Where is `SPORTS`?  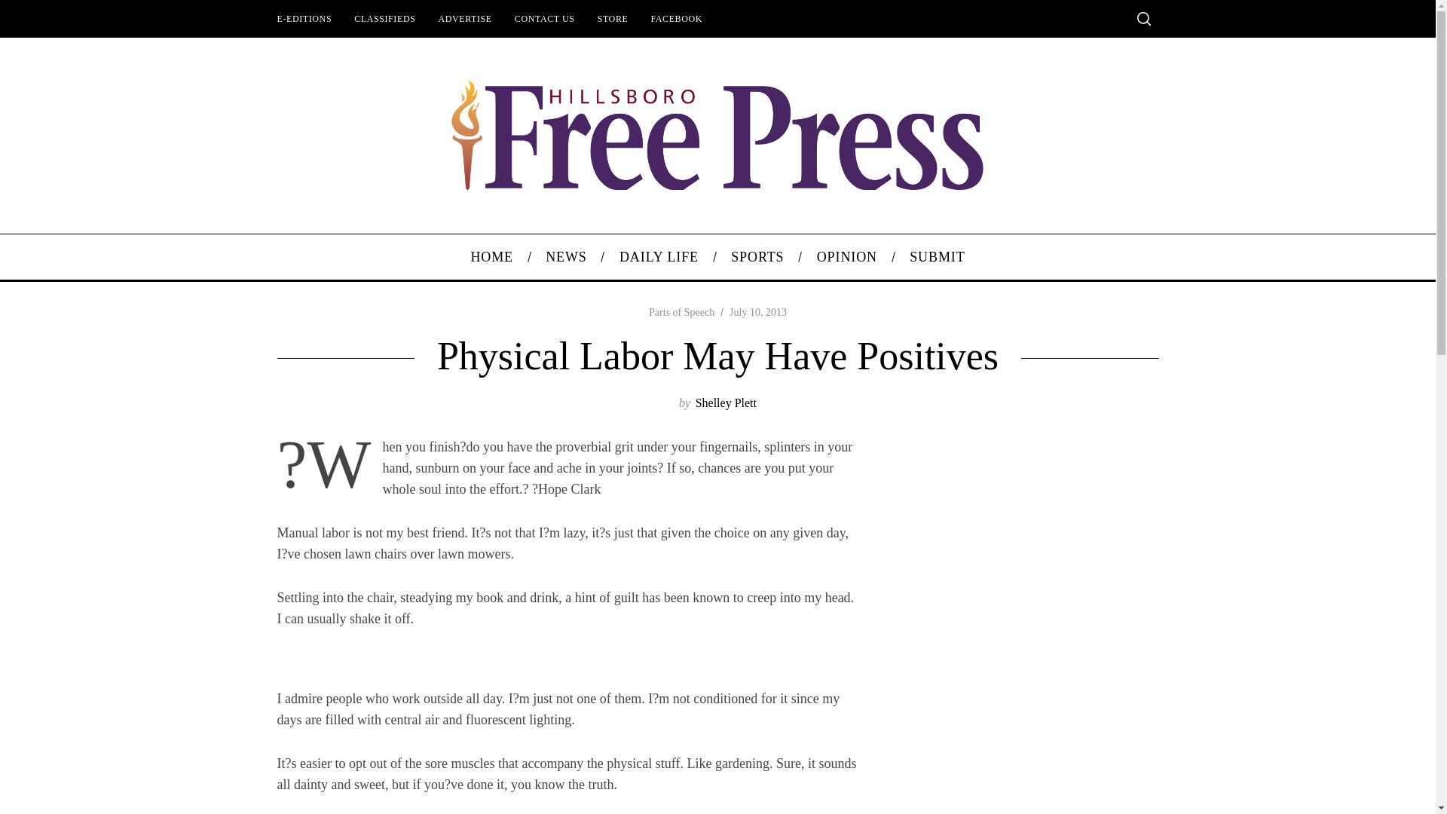
SPORTS is located at coordinates (758, 257).